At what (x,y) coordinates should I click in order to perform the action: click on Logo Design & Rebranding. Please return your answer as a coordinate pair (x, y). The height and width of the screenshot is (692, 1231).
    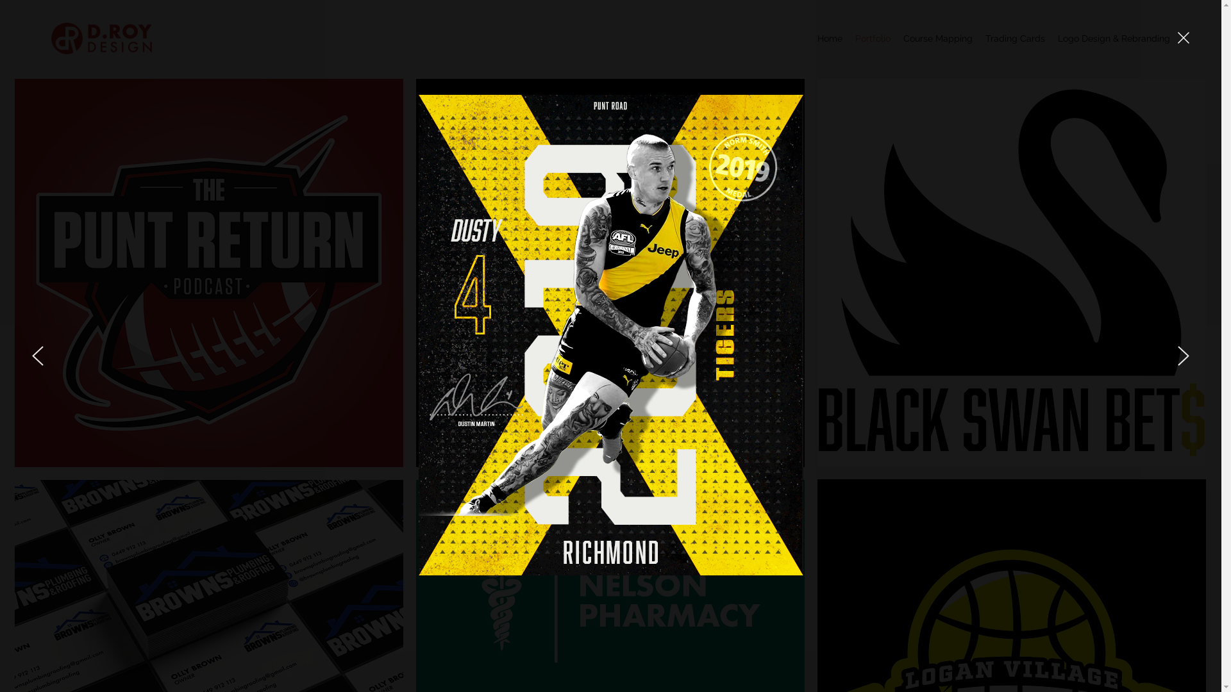
    Looking at the image, I should click on (1114, 38).